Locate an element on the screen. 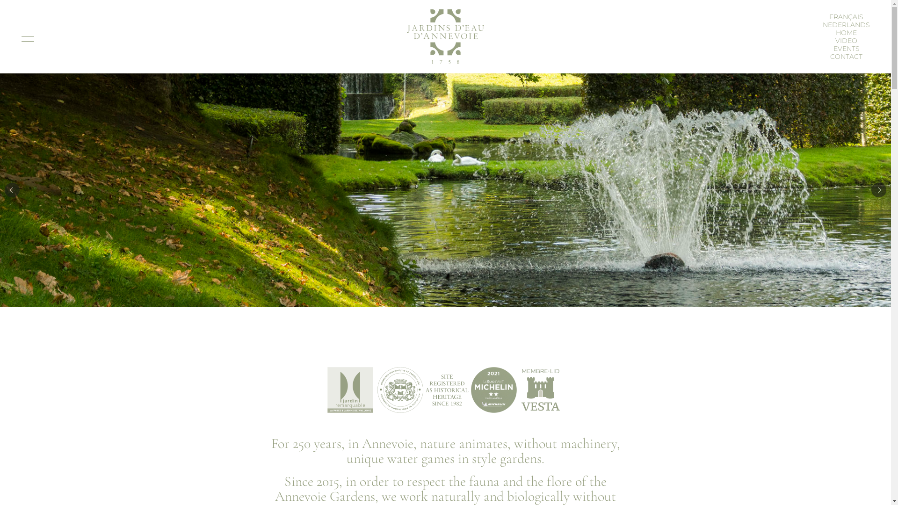  Next is located at coordinates (879, 190).